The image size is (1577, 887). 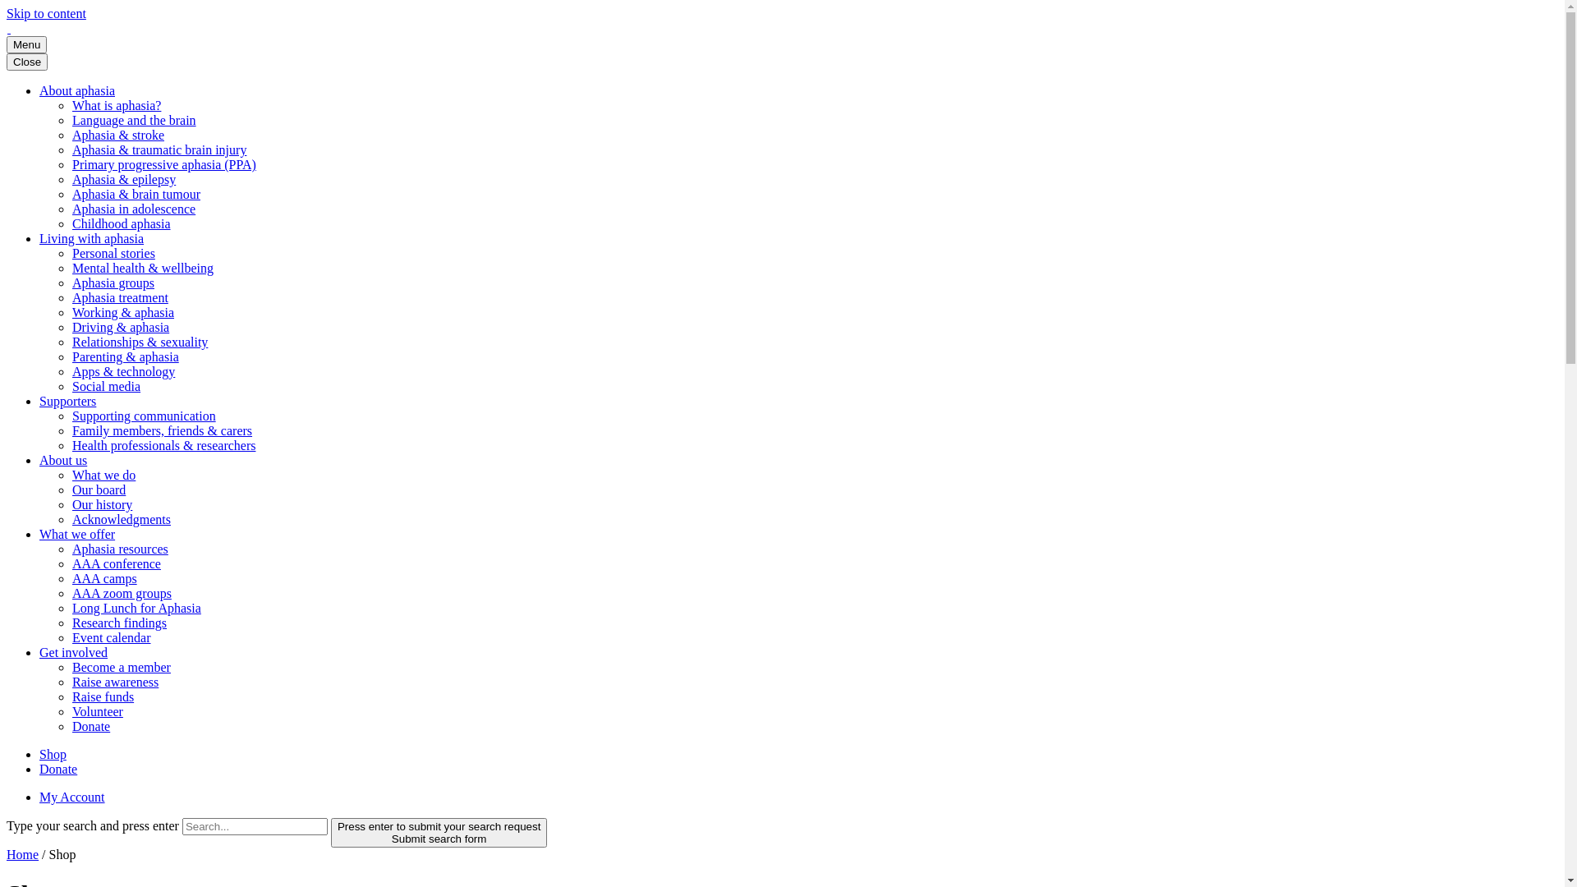 I want to click on Supporters, so click(x=67, y=401).